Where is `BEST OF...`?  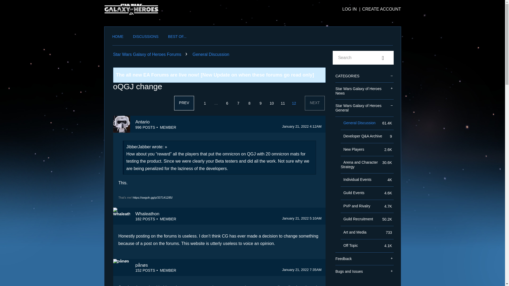
BEST OF... is located at coordinates (177, 38).